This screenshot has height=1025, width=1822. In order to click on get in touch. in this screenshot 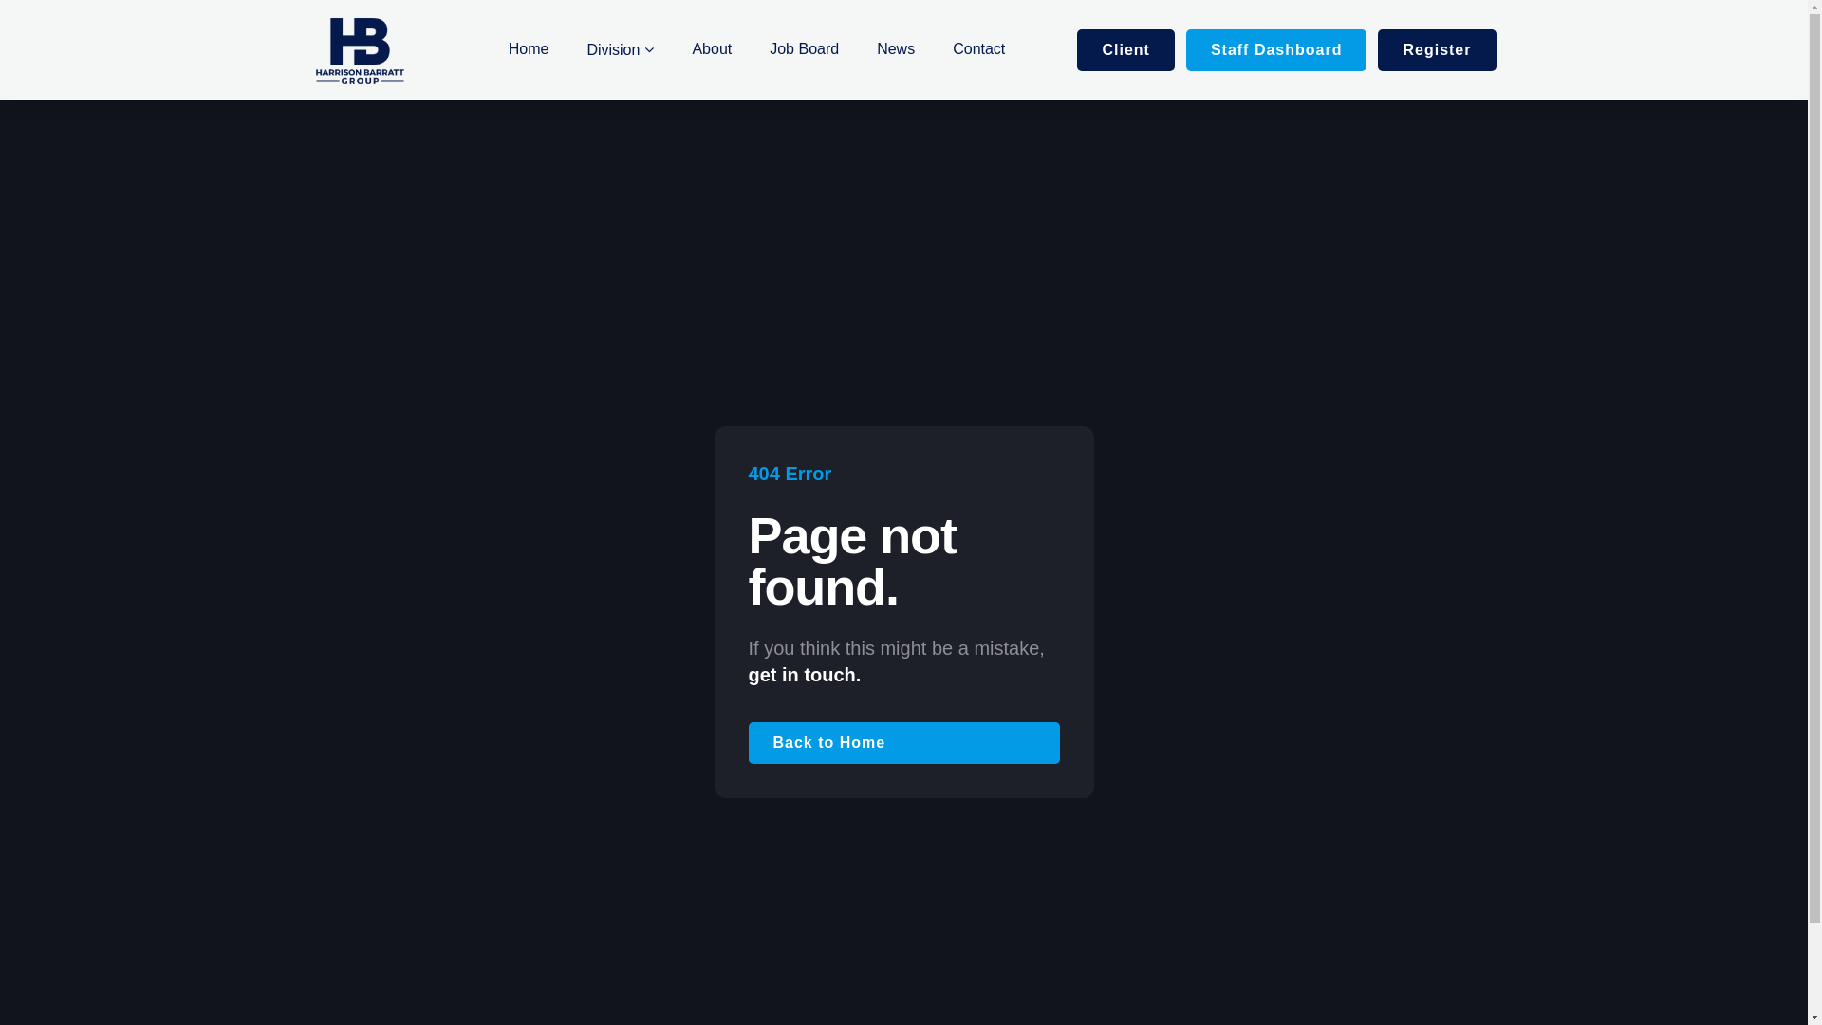, I will do `click(805, 675)`.